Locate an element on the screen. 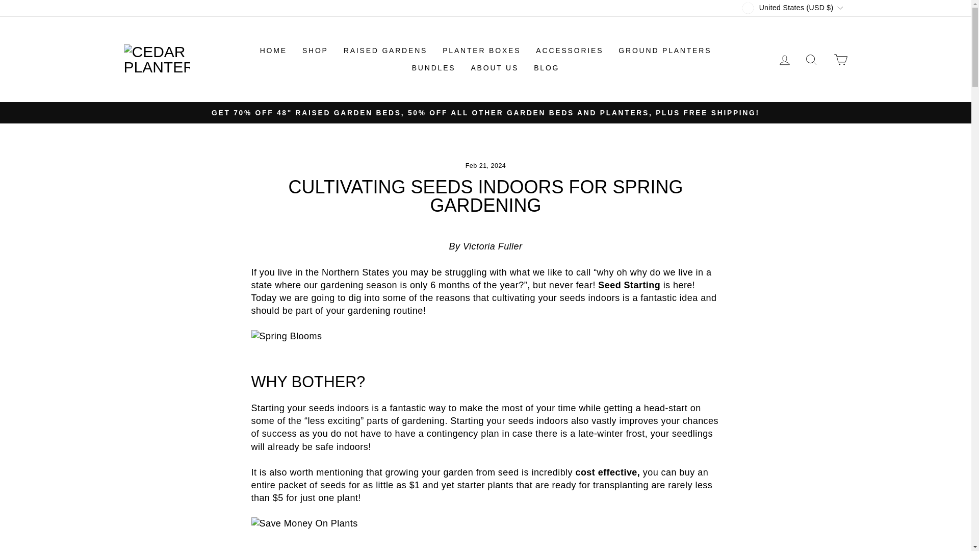  RAISED GARDENS is located at coordinates (385, 51).